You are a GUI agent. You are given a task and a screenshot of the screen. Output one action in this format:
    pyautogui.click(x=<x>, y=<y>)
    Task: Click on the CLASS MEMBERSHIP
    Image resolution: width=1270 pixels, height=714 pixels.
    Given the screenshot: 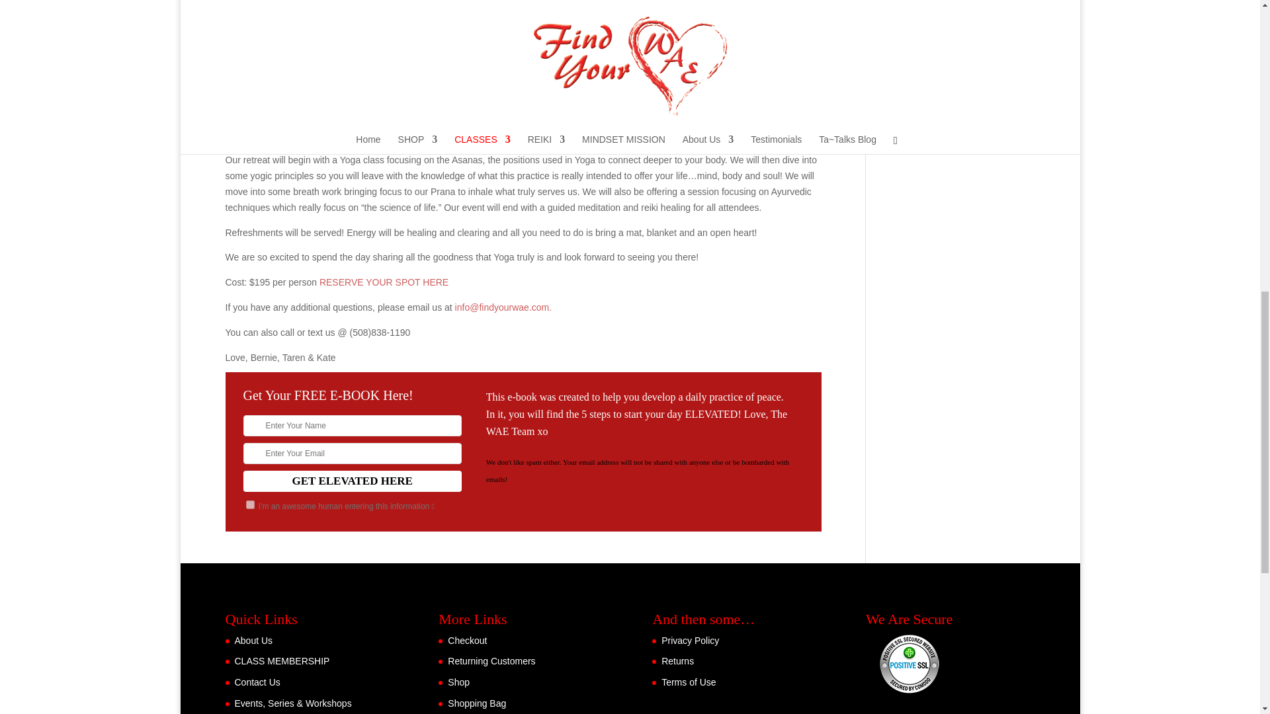 What is the action you would take?
    pyautogui.click(x=281, y=661)
    